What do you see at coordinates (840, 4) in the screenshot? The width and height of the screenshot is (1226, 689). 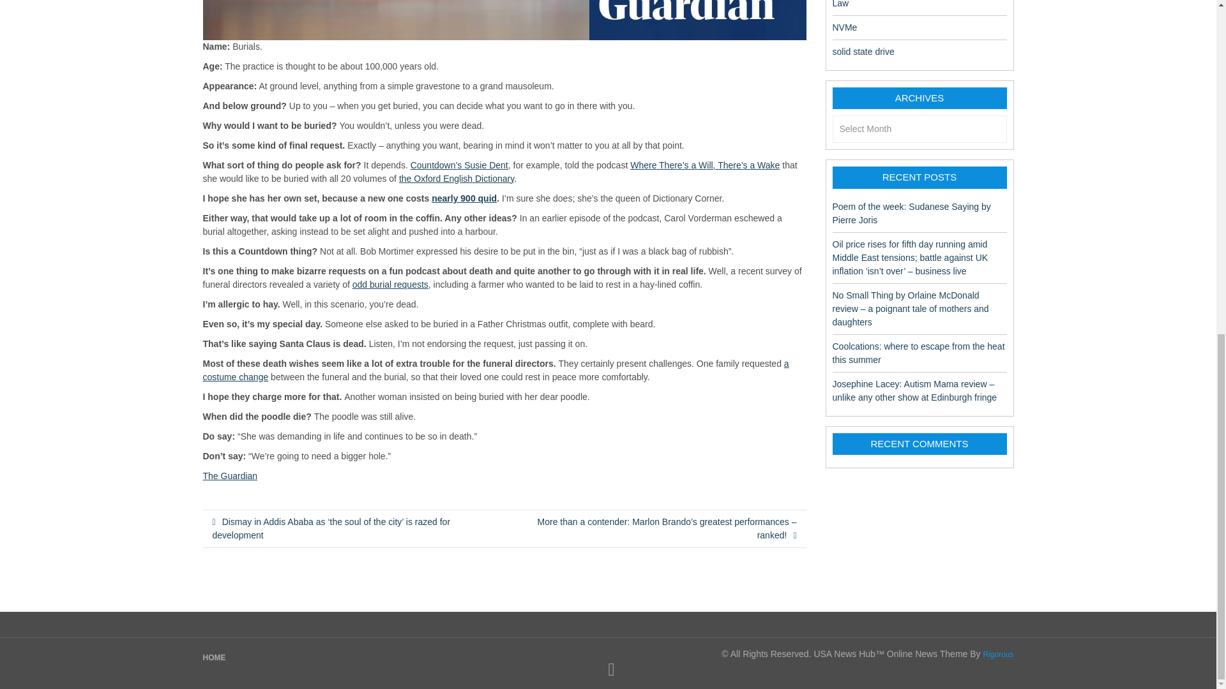 I see `Law` at bounding box center [840, 4].